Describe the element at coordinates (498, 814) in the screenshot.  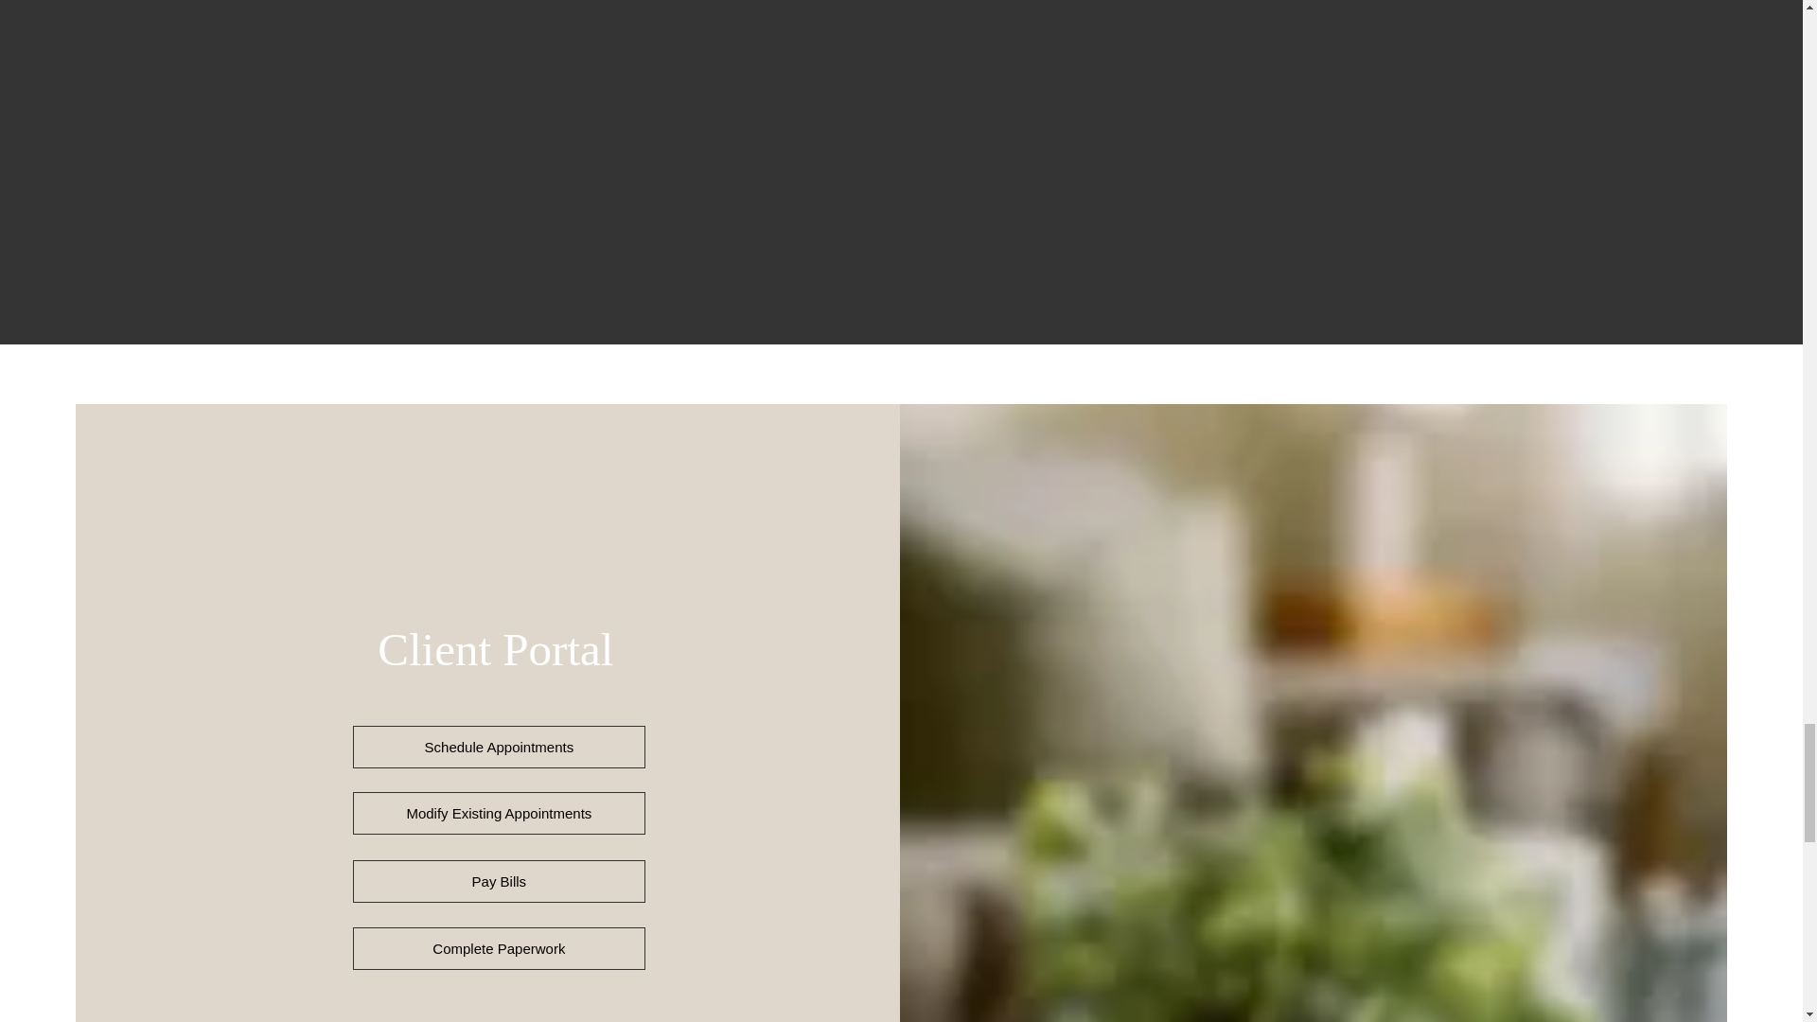
I see `Modify Existing Appointments` at that location.